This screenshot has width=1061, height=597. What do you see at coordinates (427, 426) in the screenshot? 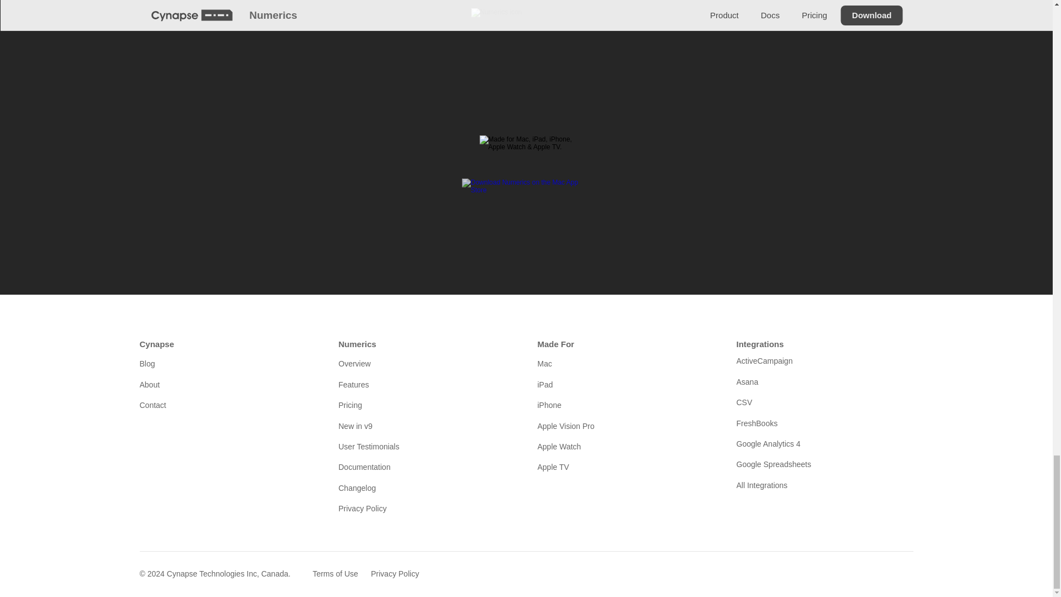
I see `New in v9` at bounding box center [427, 426].